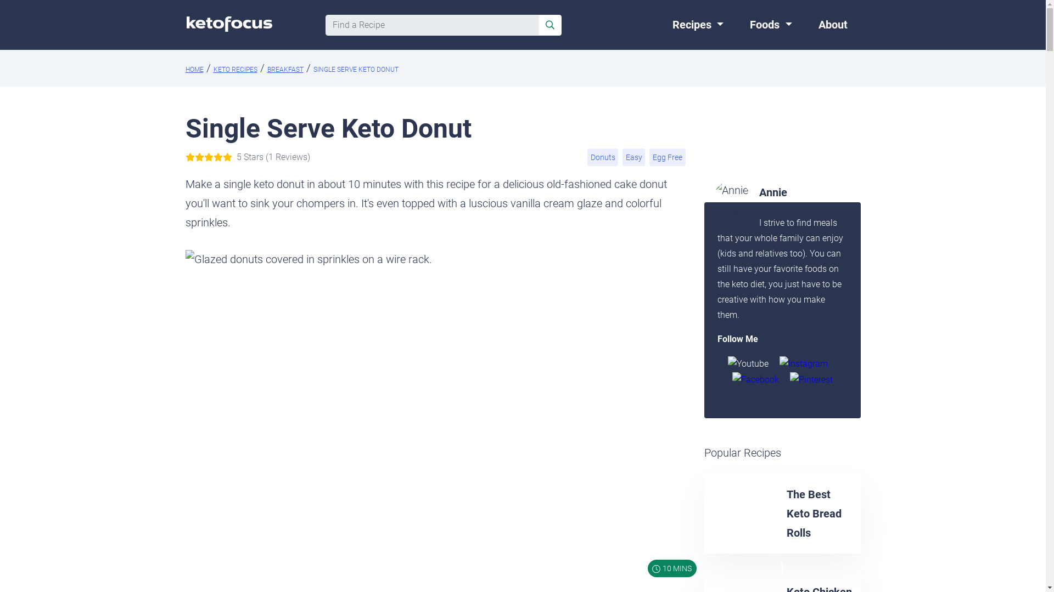  What do you see at coordinates (284, 69) in the screenshot?
I see `BREAKFAST` at bounding box center [284, 69].